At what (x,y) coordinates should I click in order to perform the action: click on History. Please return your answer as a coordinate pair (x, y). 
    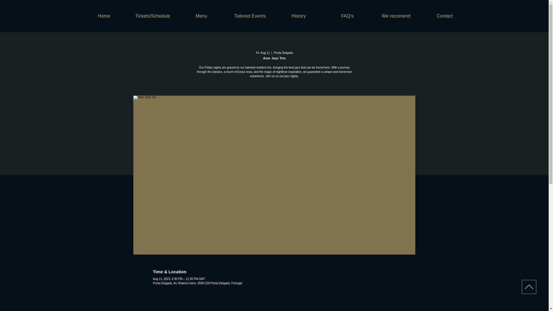
    Looking at the image, I should click on (298, 16).